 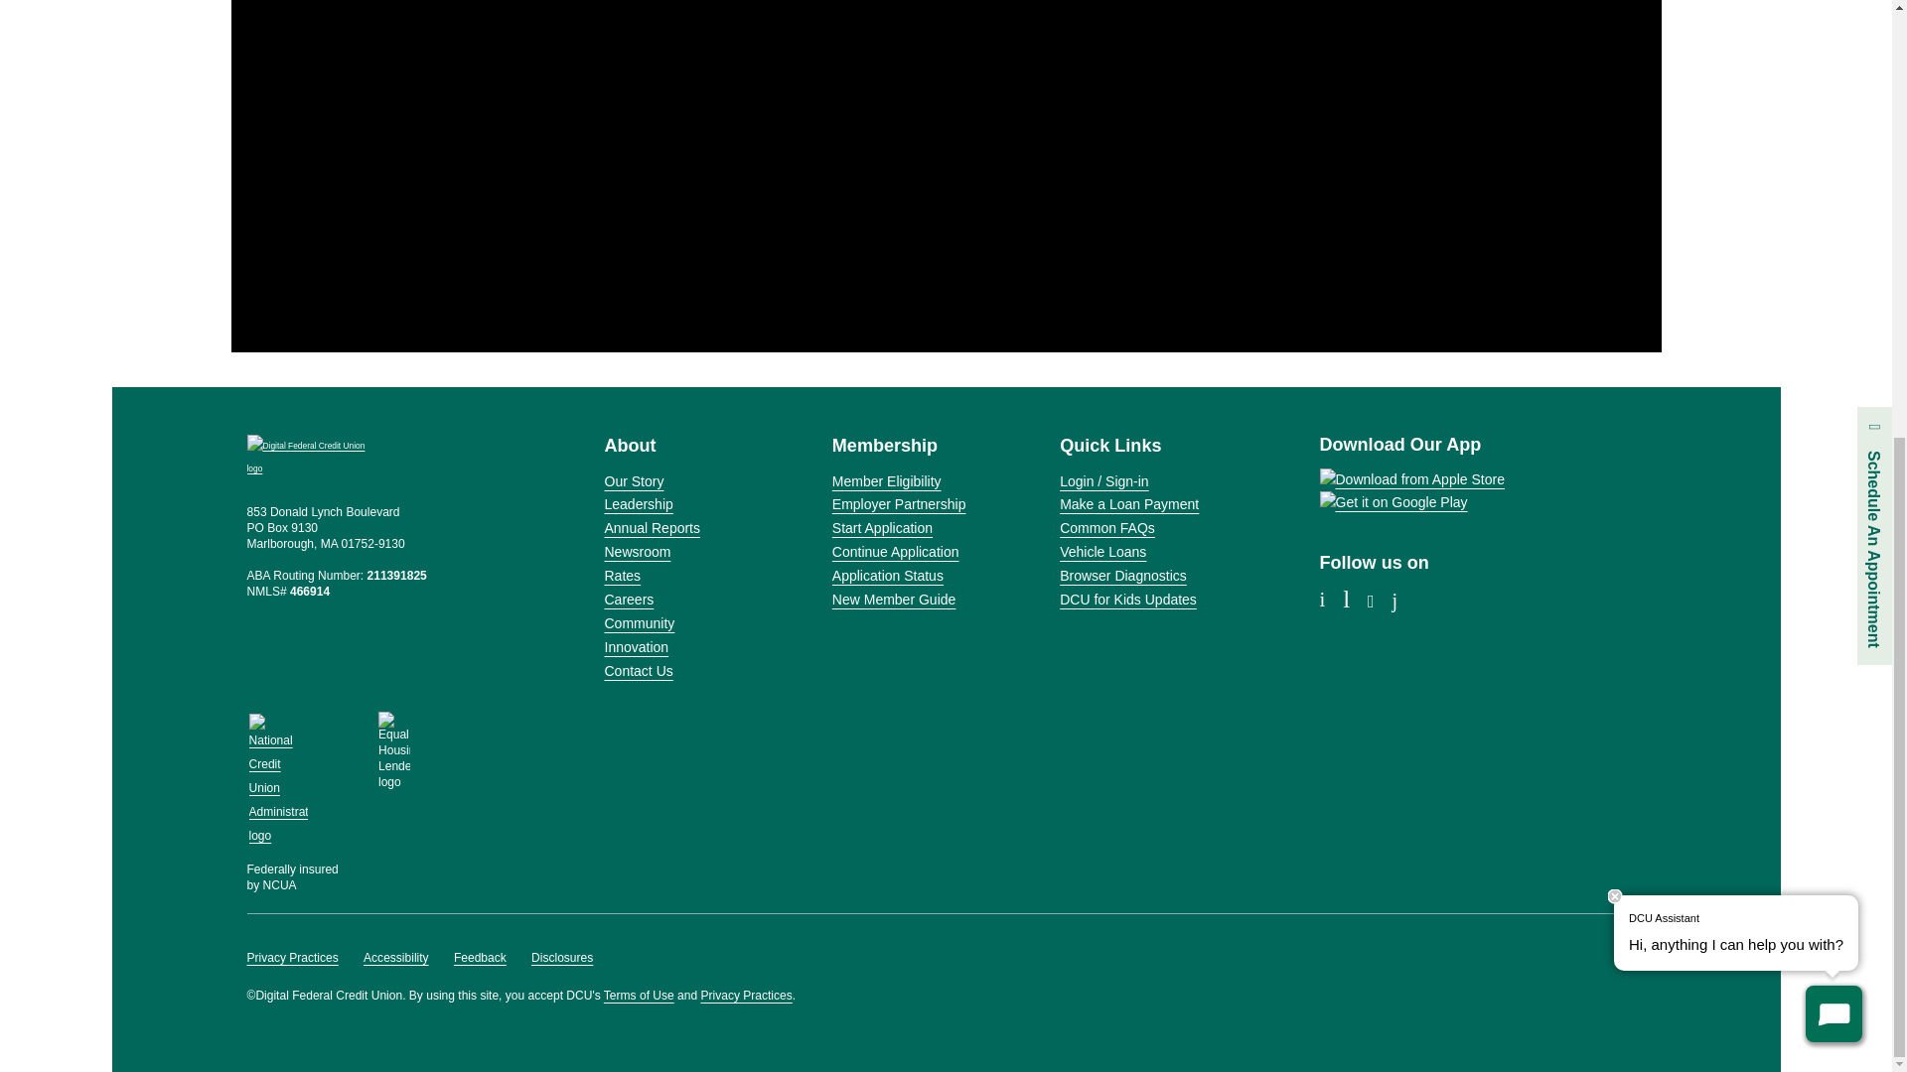 I want to click on chat icon, so click(x=1834, y=284).